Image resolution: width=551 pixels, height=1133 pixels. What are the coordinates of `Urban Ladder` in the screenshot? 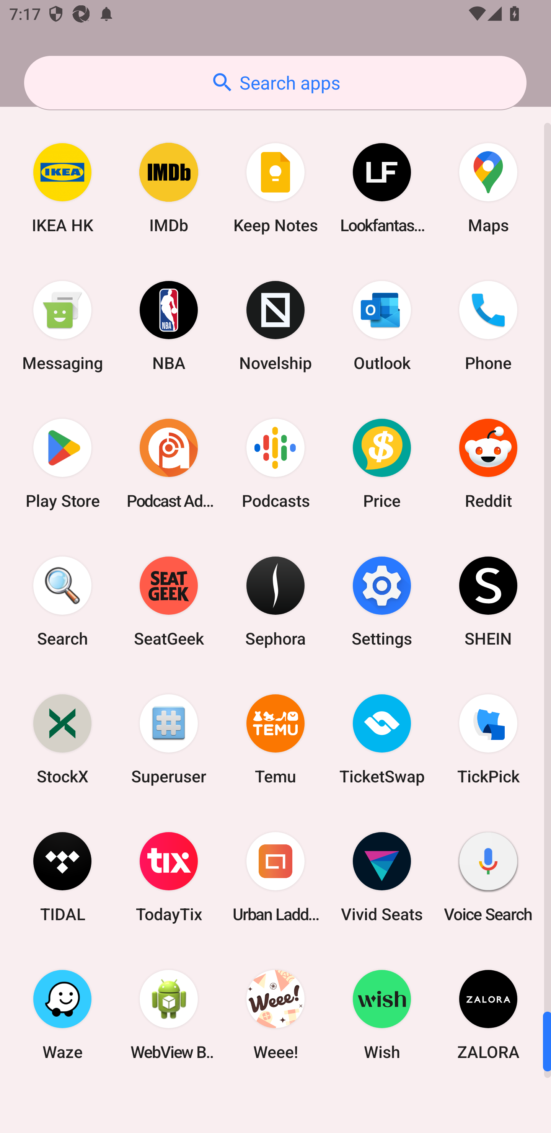 It's located at (275, 877).